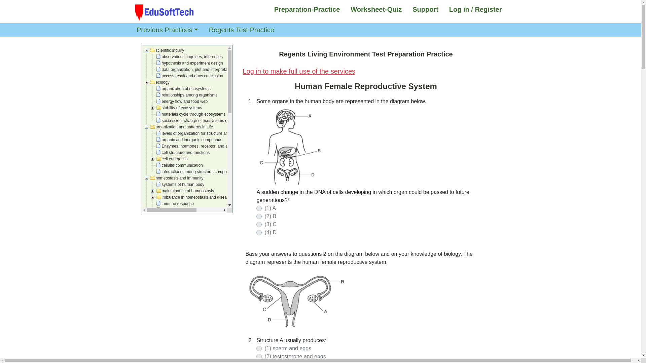 The width and height of the screenshot is (646, 363). I want to click on systems of human body, so click(181, 184).